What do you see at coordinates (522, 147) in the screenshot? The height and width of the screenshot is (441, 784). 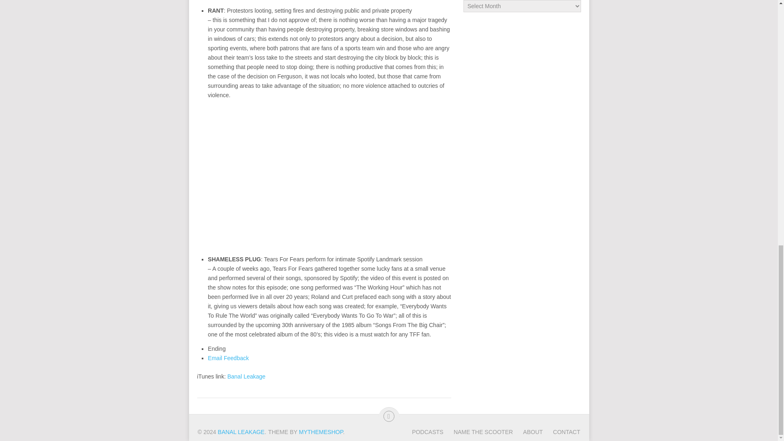 I see `Advertisement` at bounding box center [522, 147].